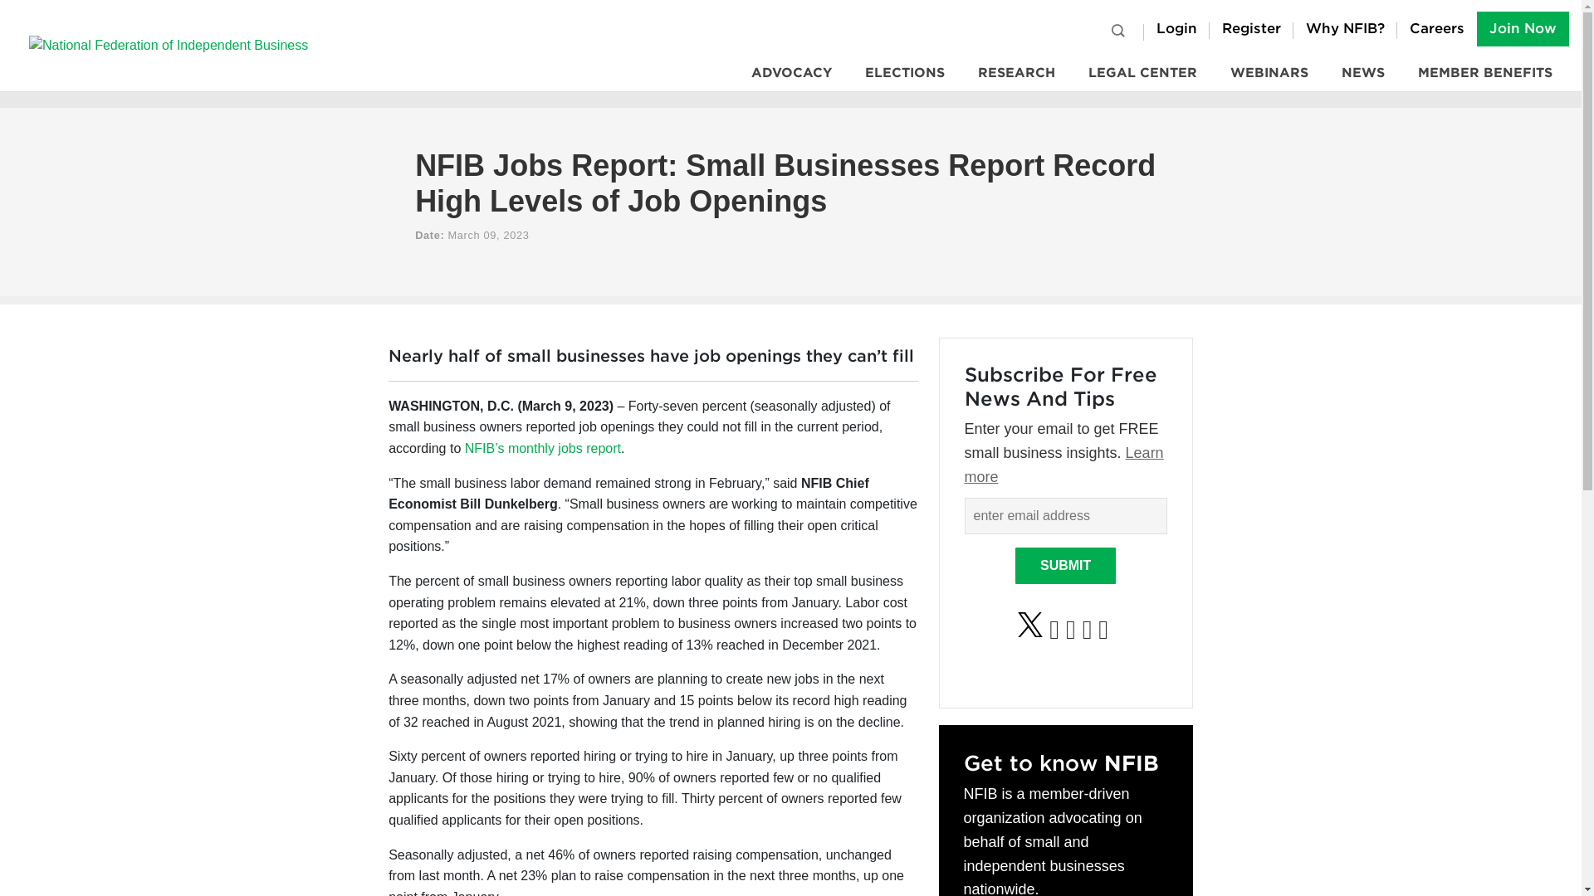 Image resolution: width=1594 pixels, height=896 pixels. I want to click on Join Now, so click(1523, 29).